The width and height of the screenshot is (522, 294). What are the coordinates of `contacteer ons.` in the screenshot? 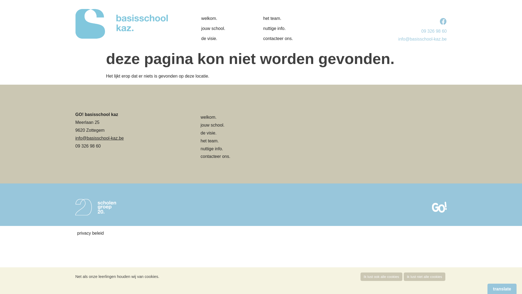 It's located at (281, 39).